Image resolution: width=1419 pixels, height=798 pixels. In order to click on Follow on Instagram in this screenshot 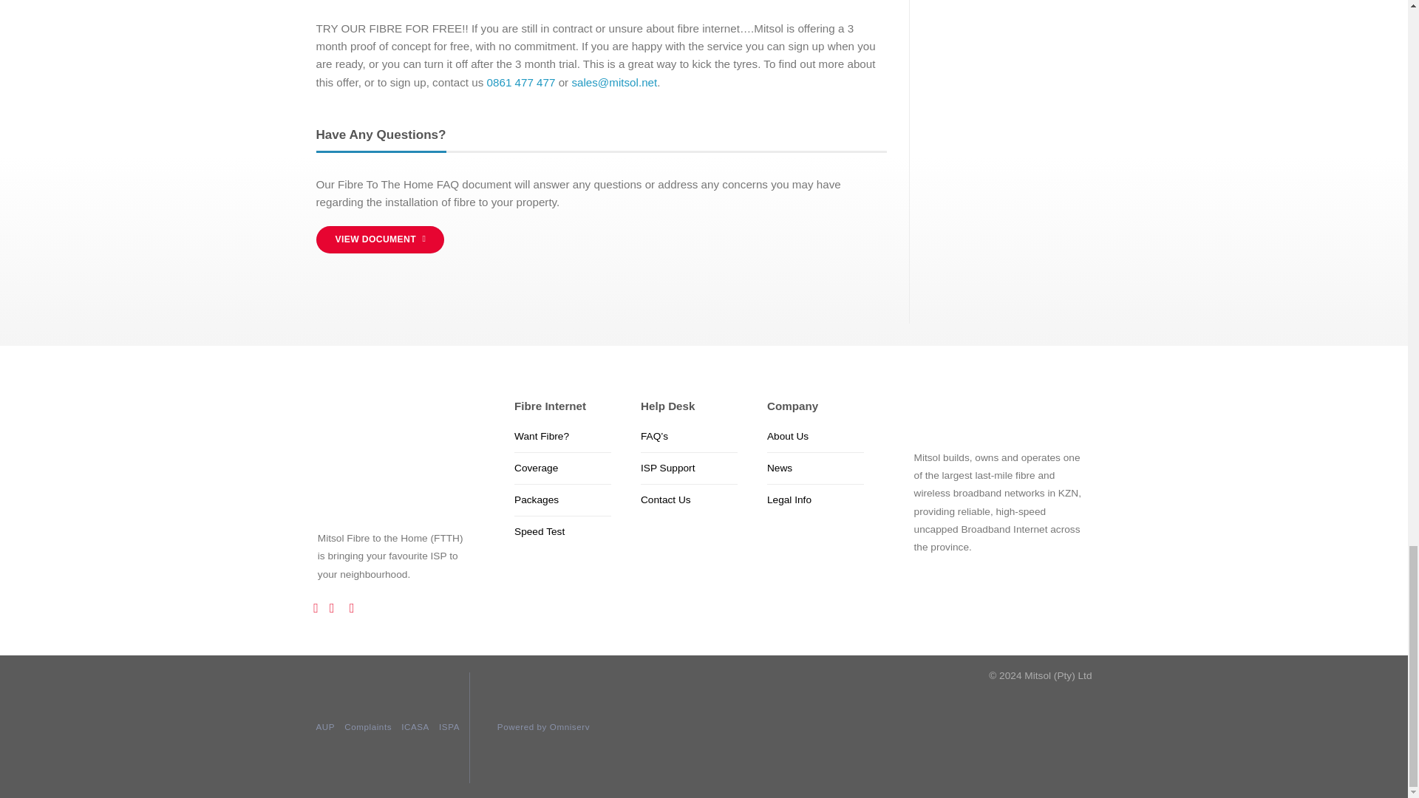, I will do `click(336, 607)`.